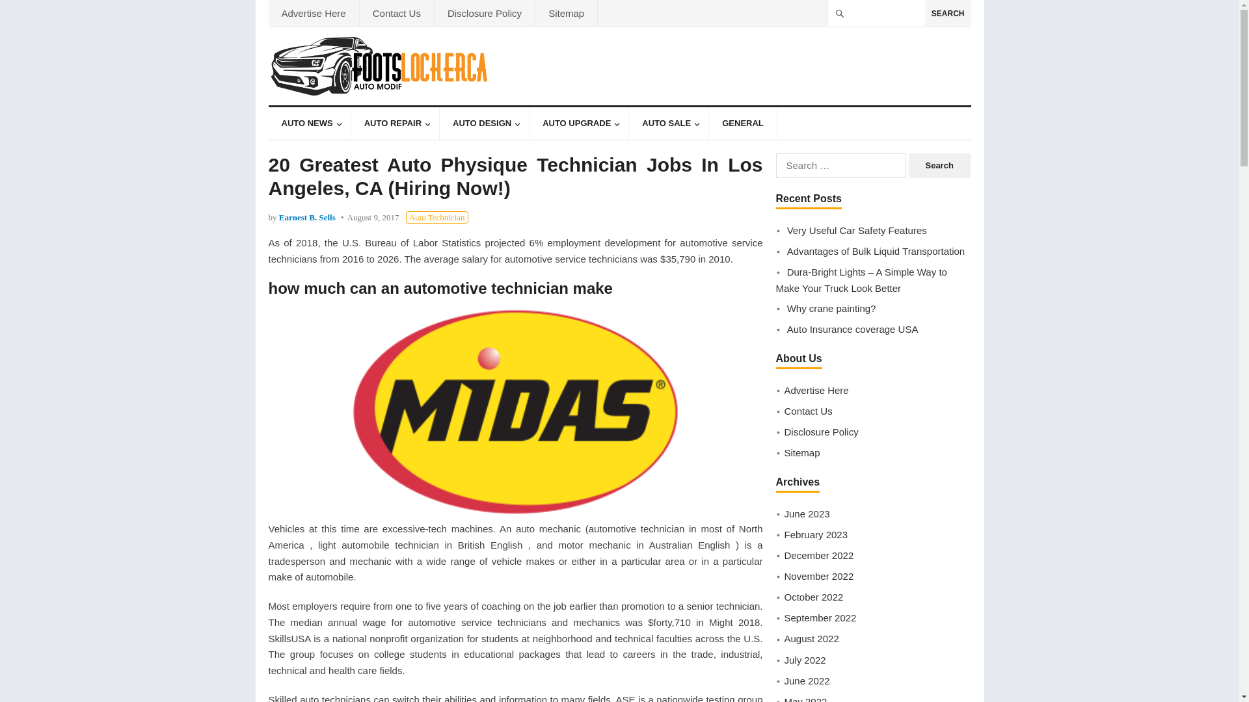 The width and height of the screenshot is (1249, 702). I want to click on Posts by Earnest B. Sells, so click(307, 217).